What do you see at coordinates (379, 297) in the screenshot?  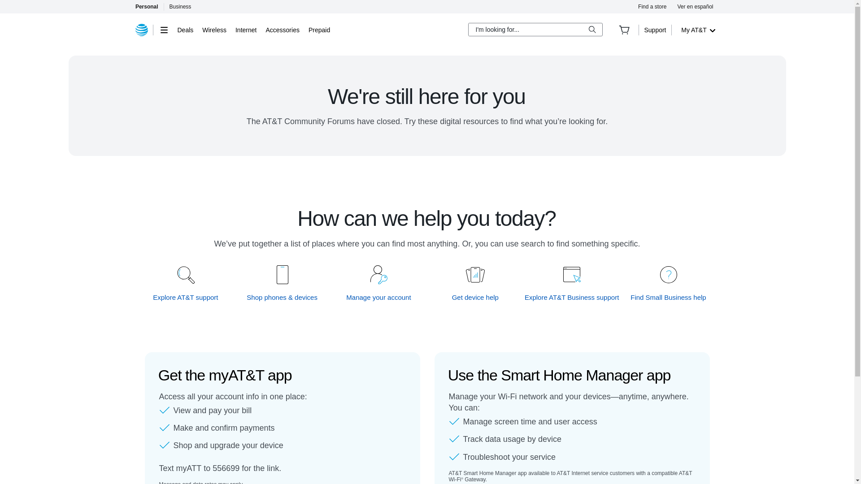 I see `Manage your account` at bounding box center [379, 297].